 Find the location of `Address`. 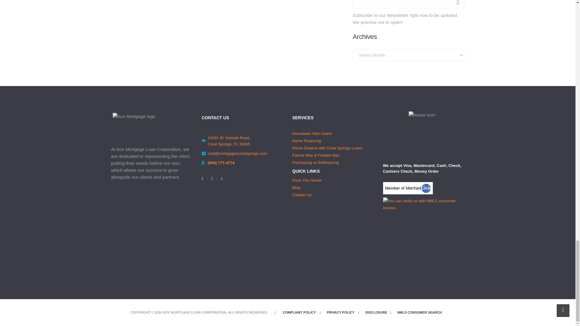

Address is located at coordinates (424, 241).